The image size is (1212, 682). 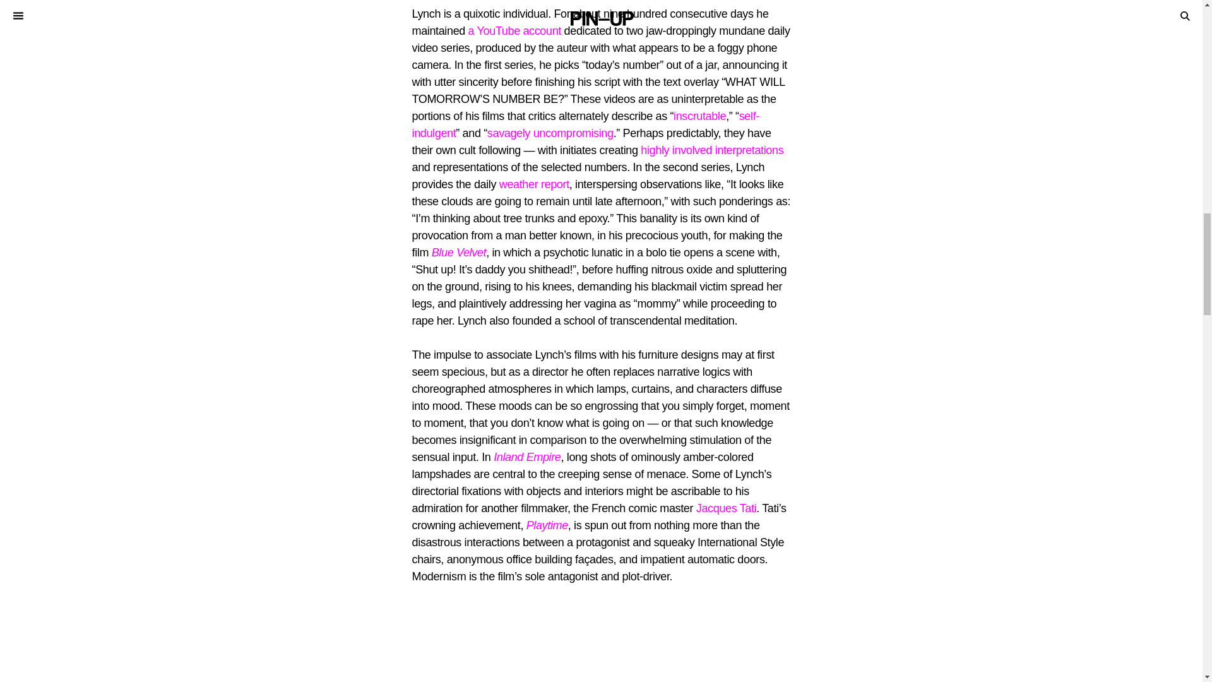 I want to click on weather report, so click(x=534, y=184).